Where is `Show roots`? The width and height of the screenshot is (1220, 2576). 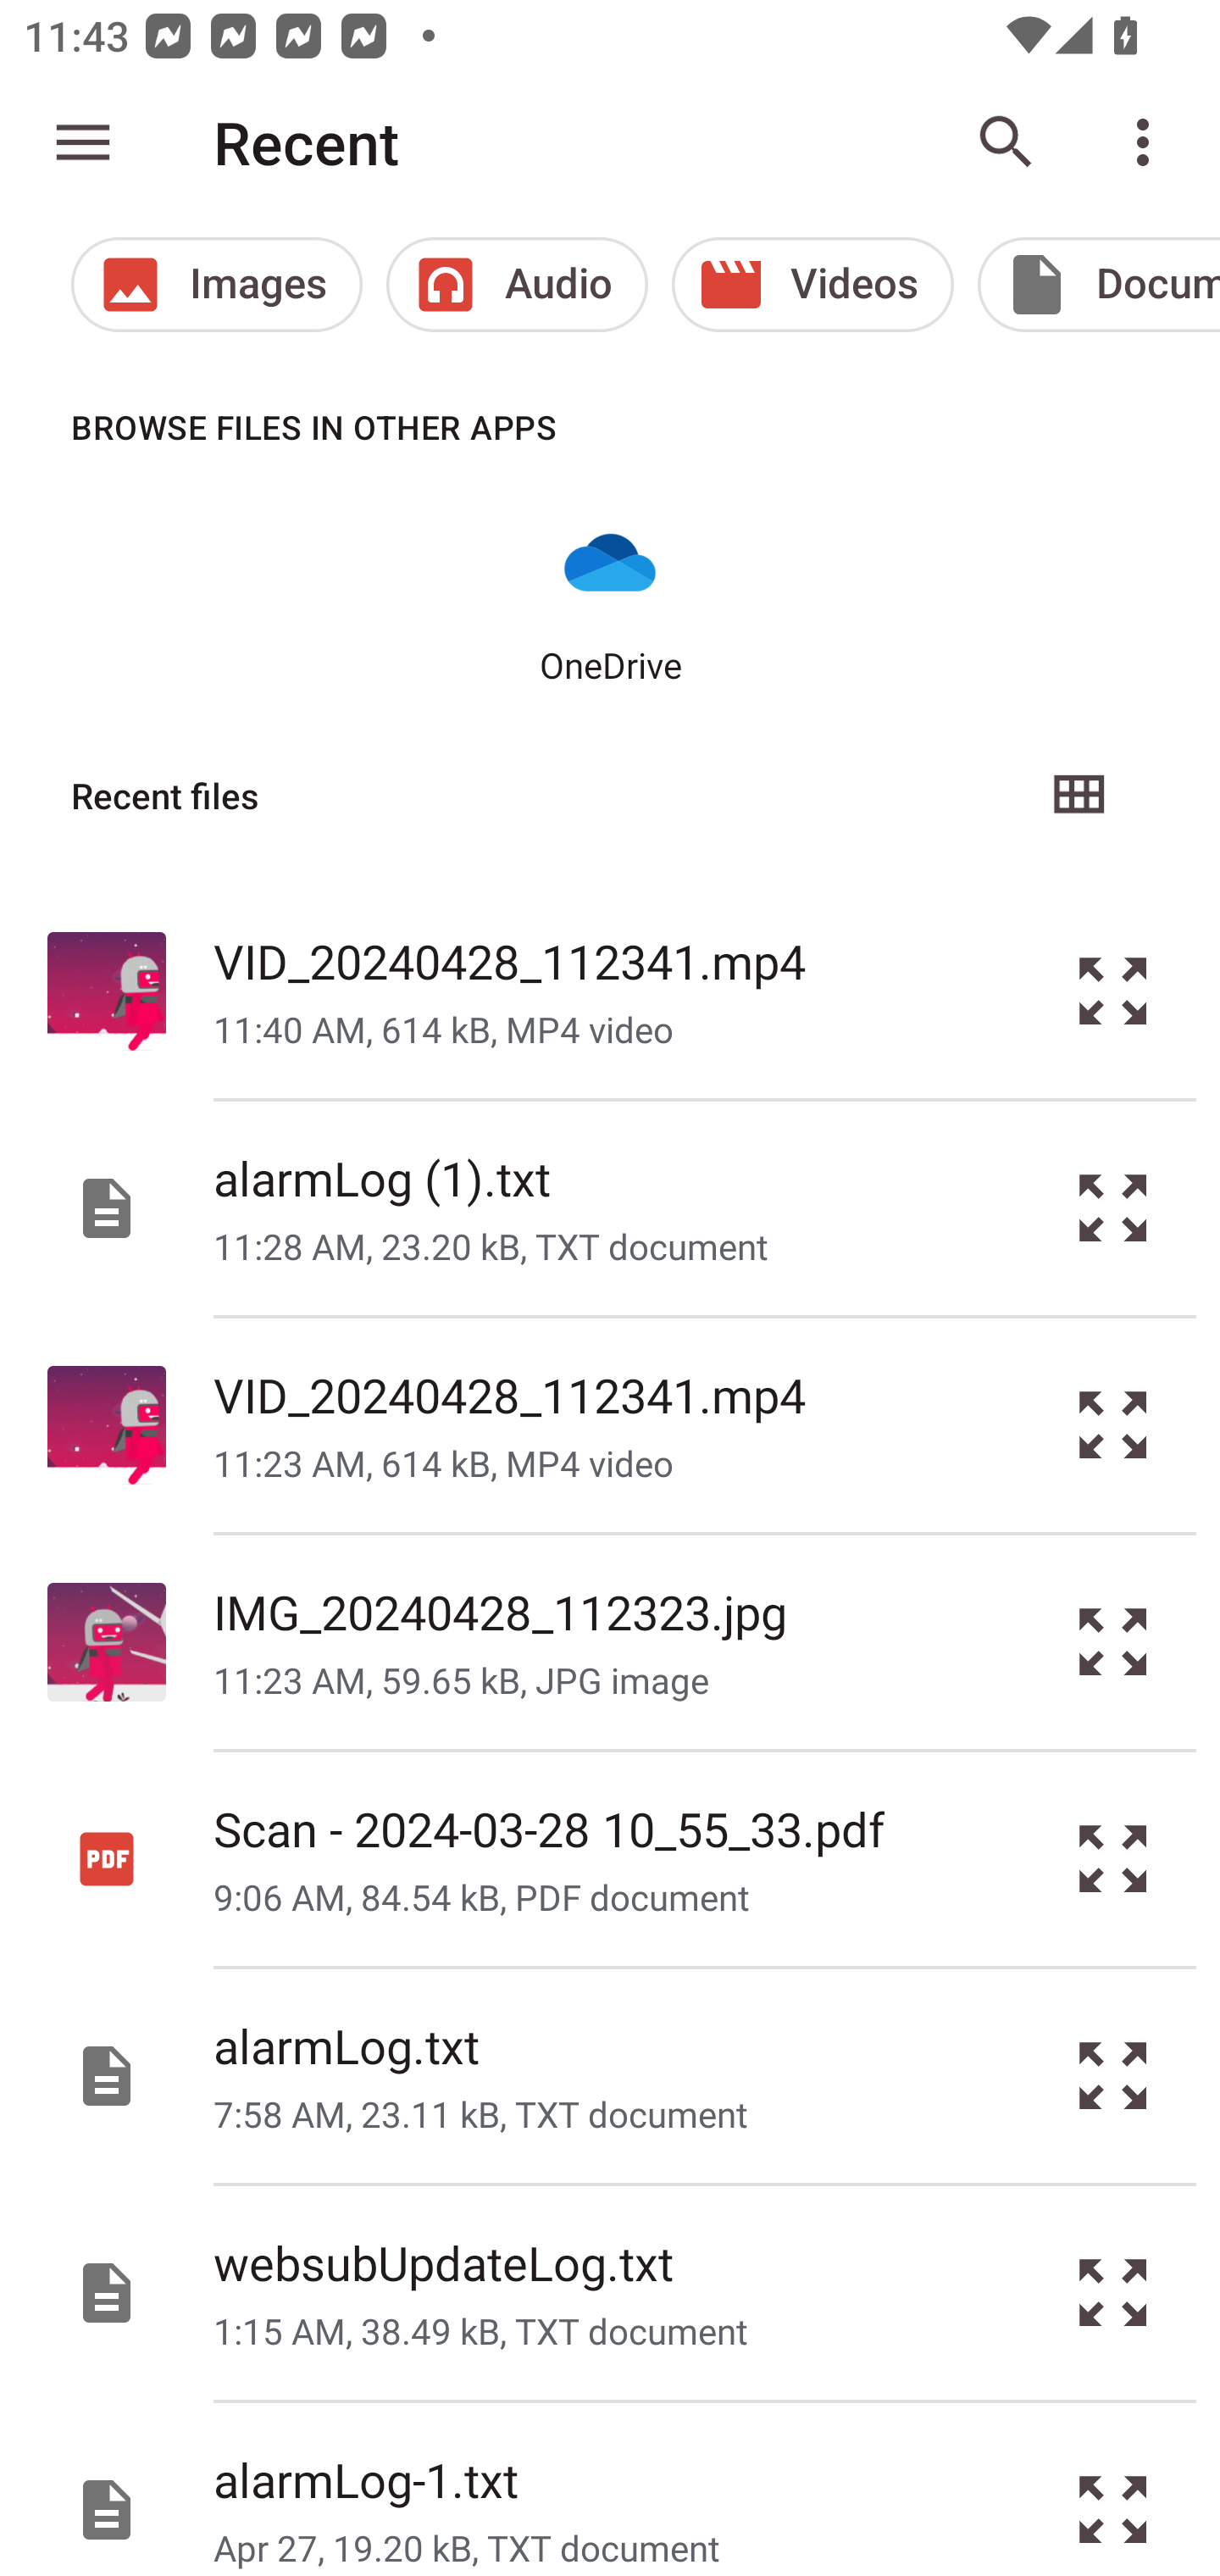
Show roots is located at coordinates (83, 142).